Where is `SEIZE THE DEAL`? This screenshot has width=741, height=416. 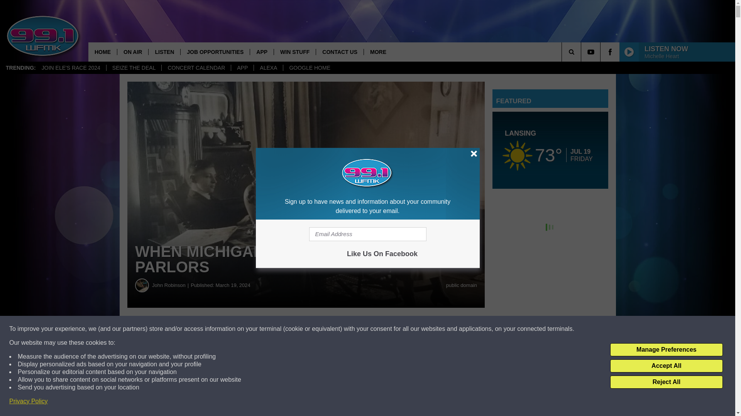 SEIZE THE DEAL is located at coordinates (134, 68).